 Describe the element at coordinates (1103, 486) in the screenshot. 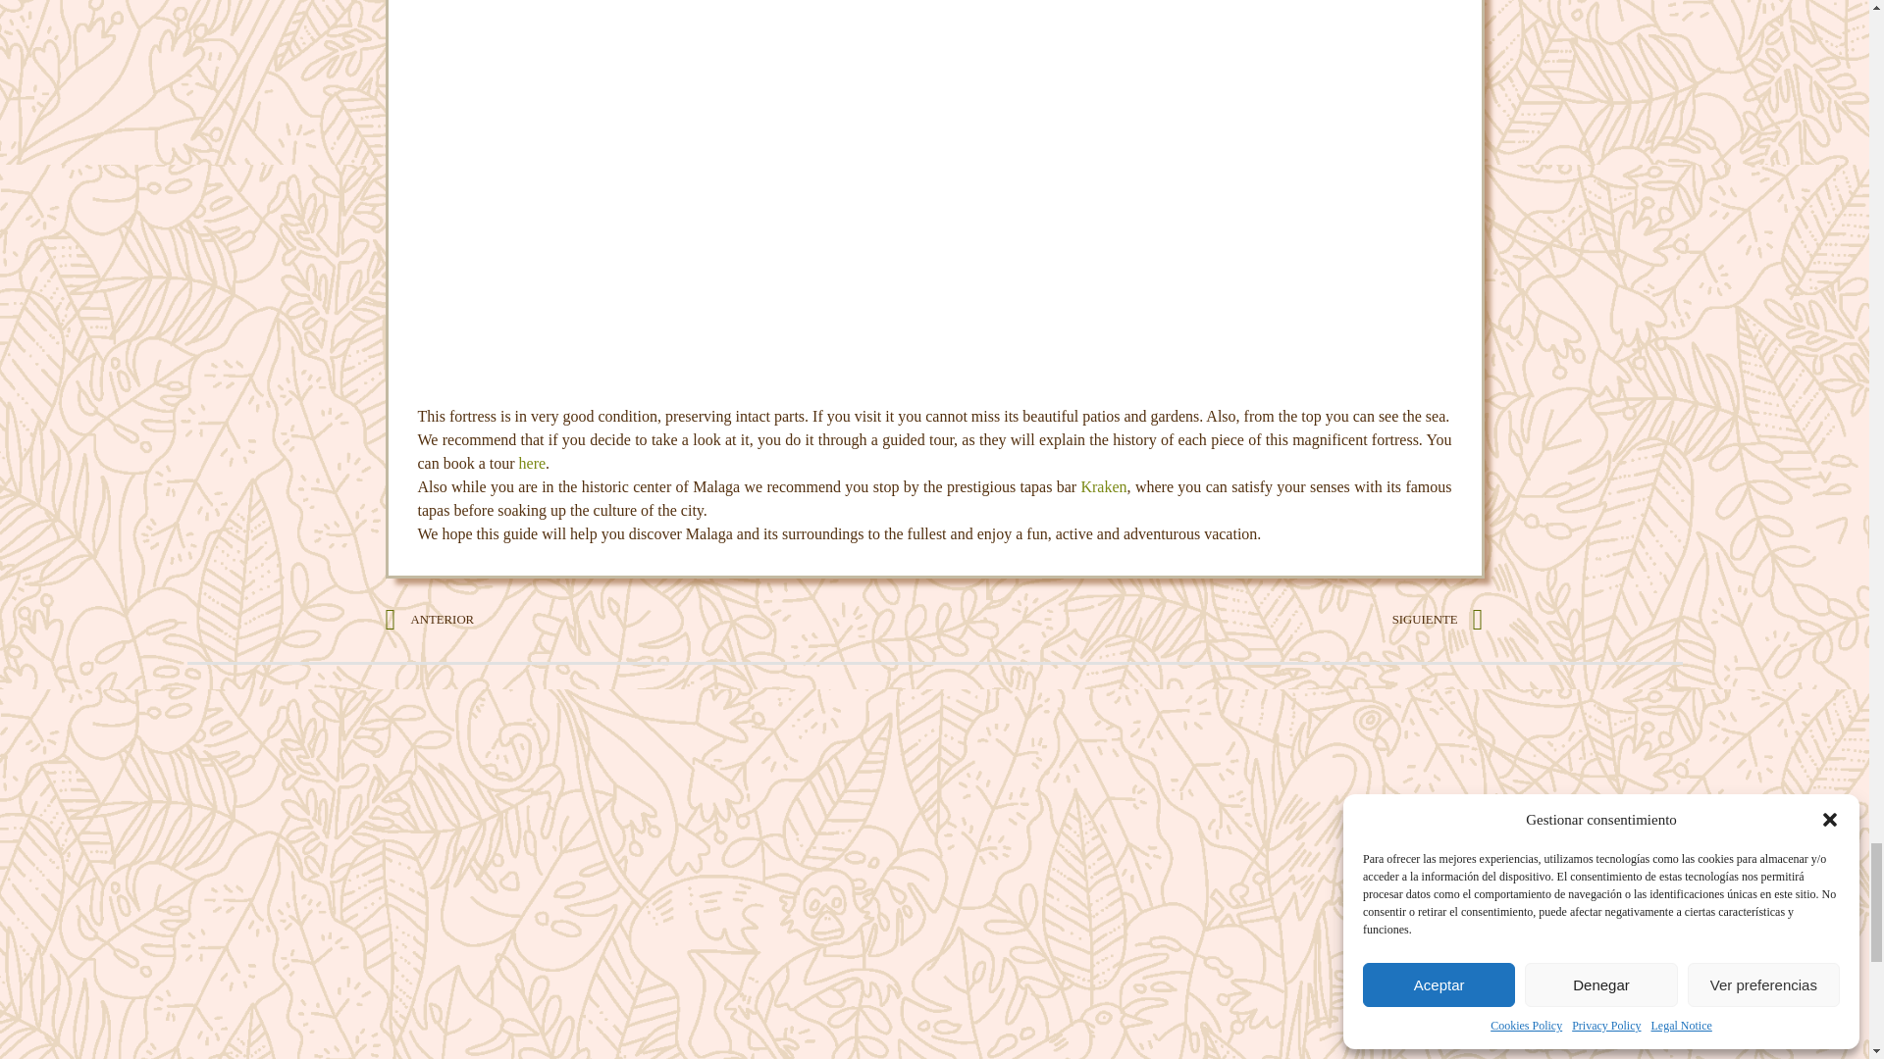

I see `Kraken` at that location.